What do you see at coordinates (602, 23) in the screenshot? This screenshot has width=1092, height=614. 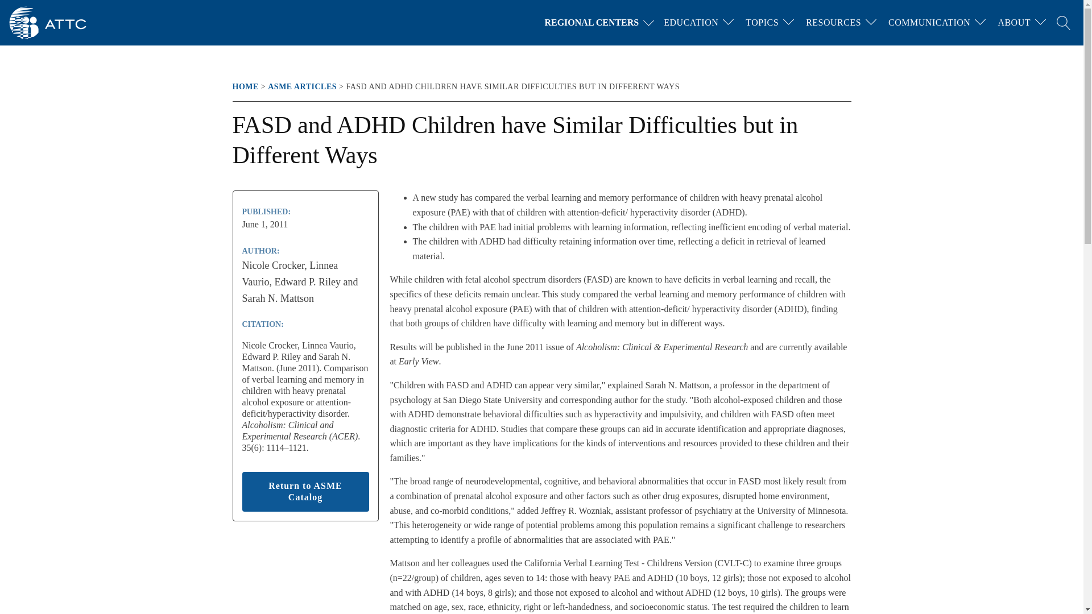 I see `REGIONAL CENTERS` at bounding box center [602, 23].